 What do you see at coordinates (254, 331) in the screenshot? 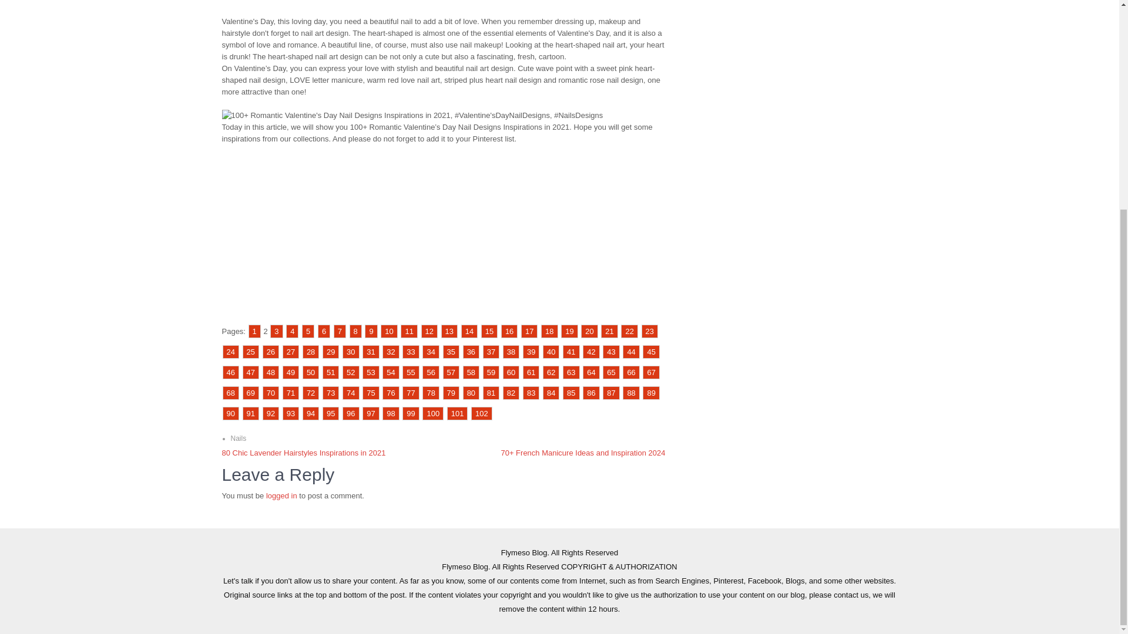
I see `1` at bounding box center [254, 331].